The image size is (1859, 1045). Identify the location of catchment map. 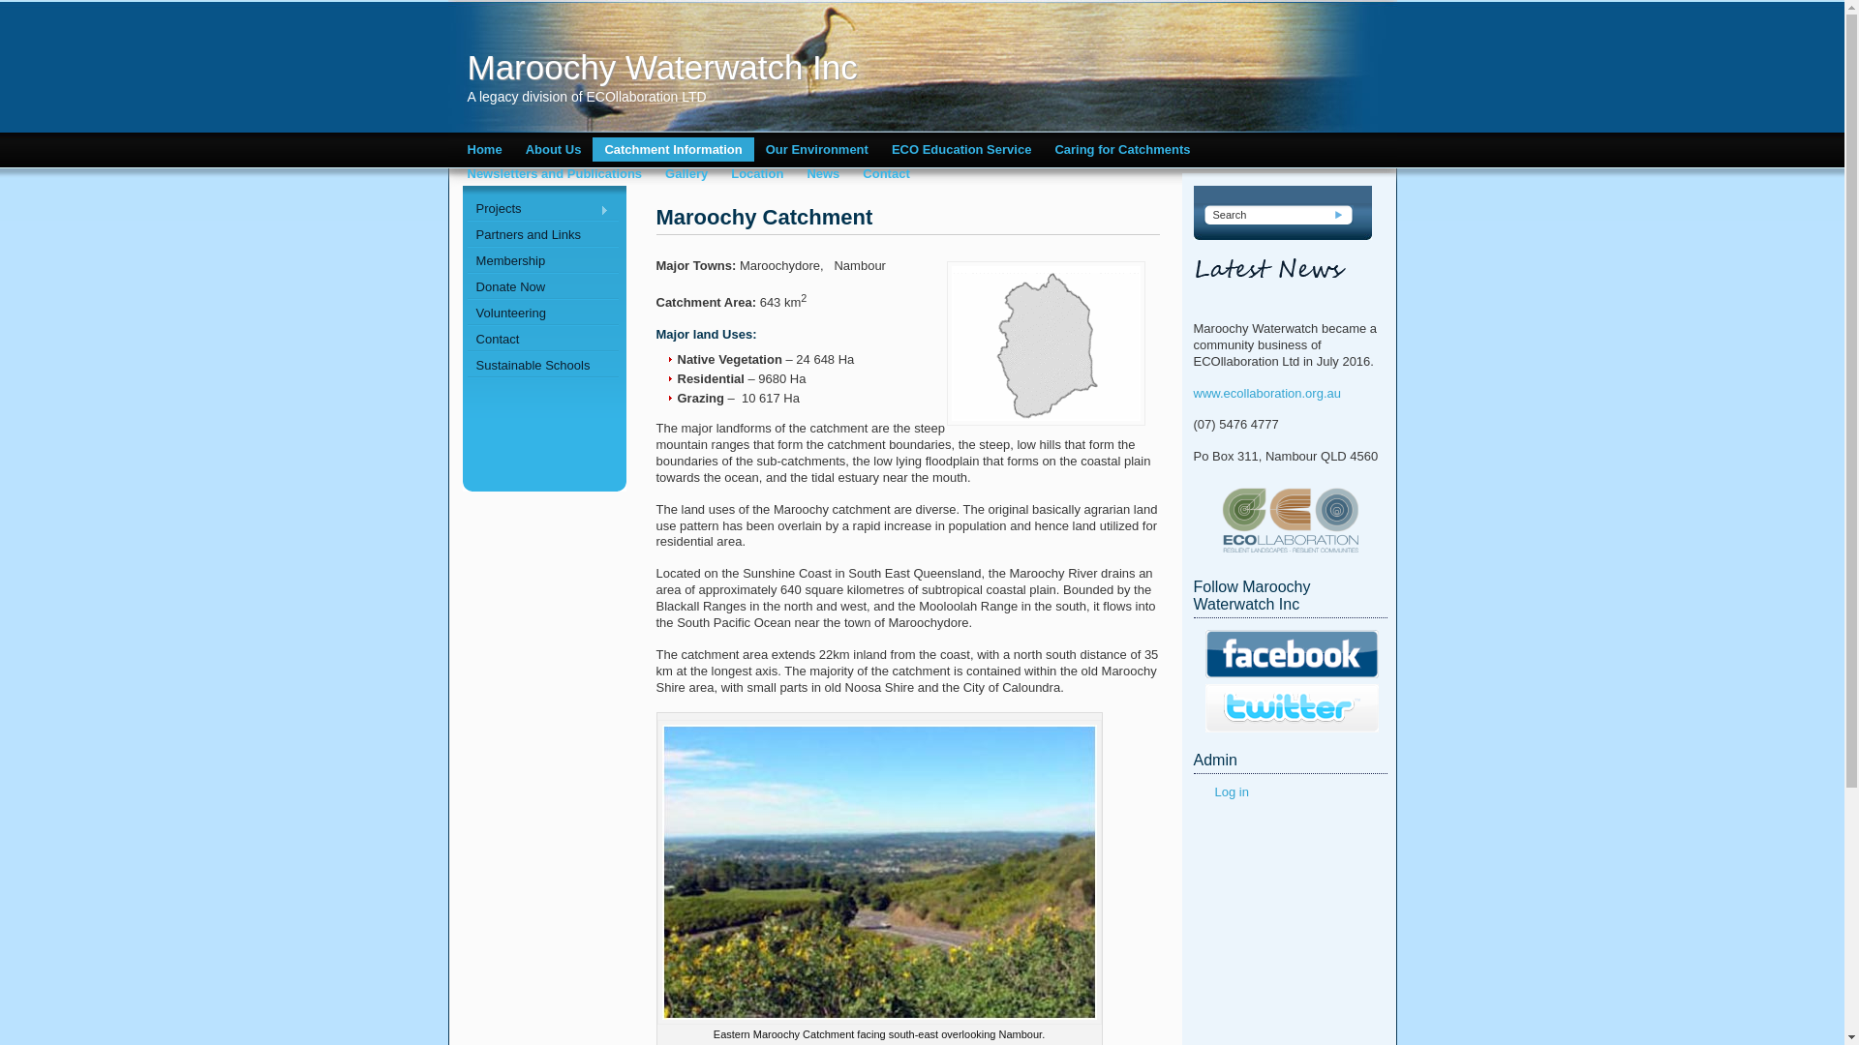
(1046, 343).